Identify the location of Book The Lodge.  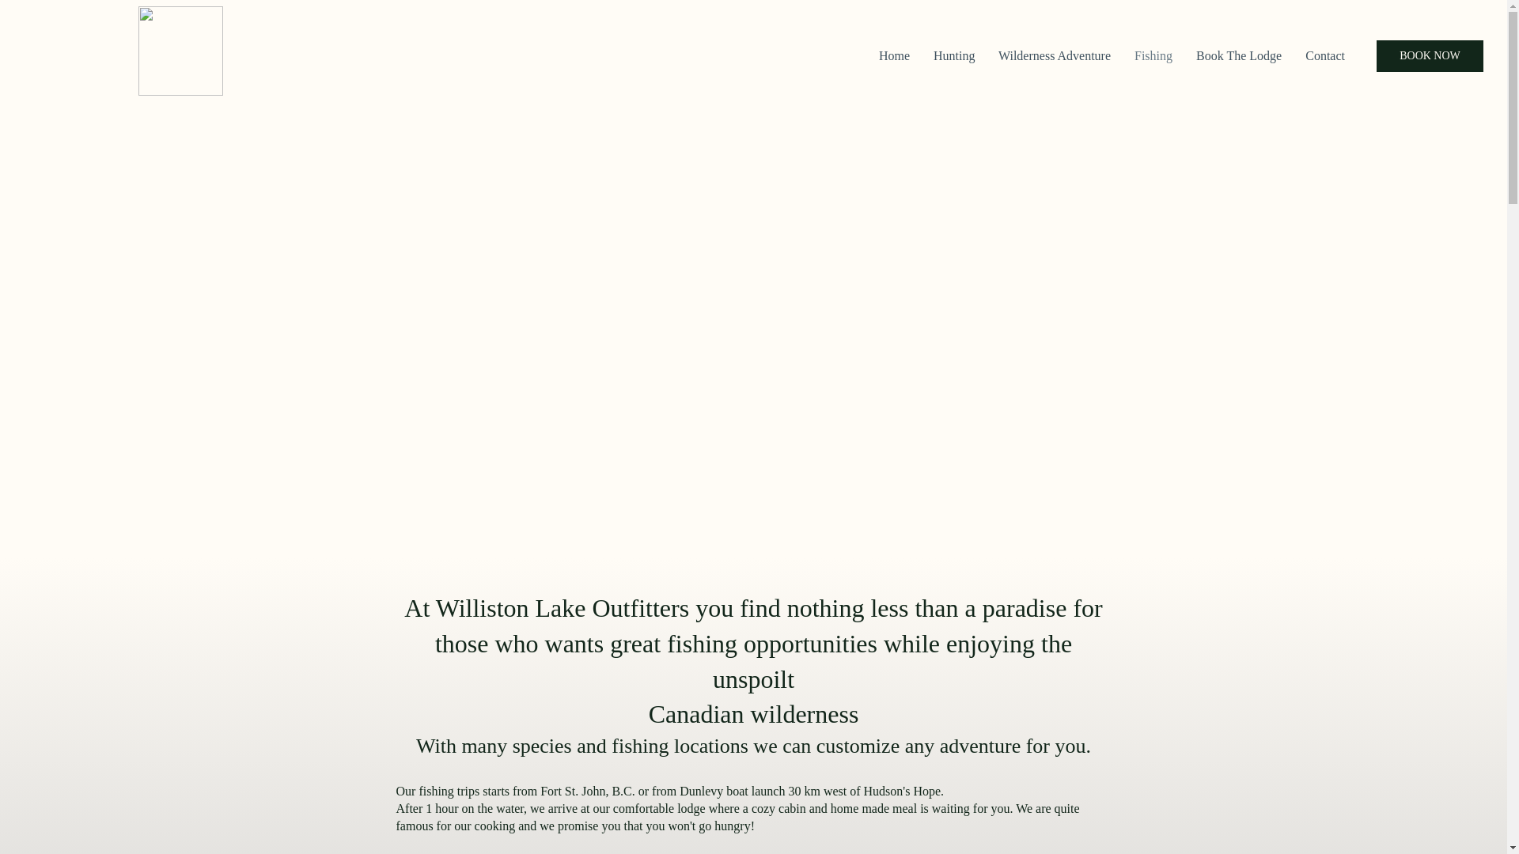
(1239, 55).